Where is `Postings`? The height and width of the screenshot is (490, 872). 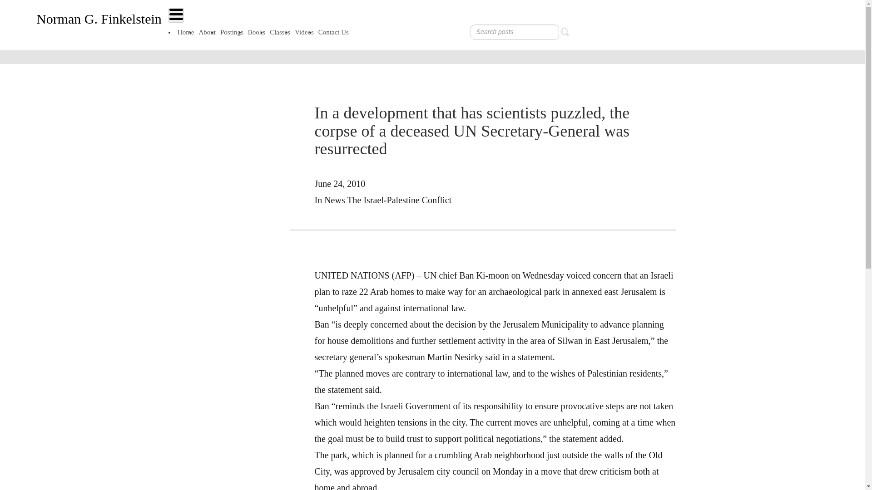
Postings is located at coordinates (232, 32).